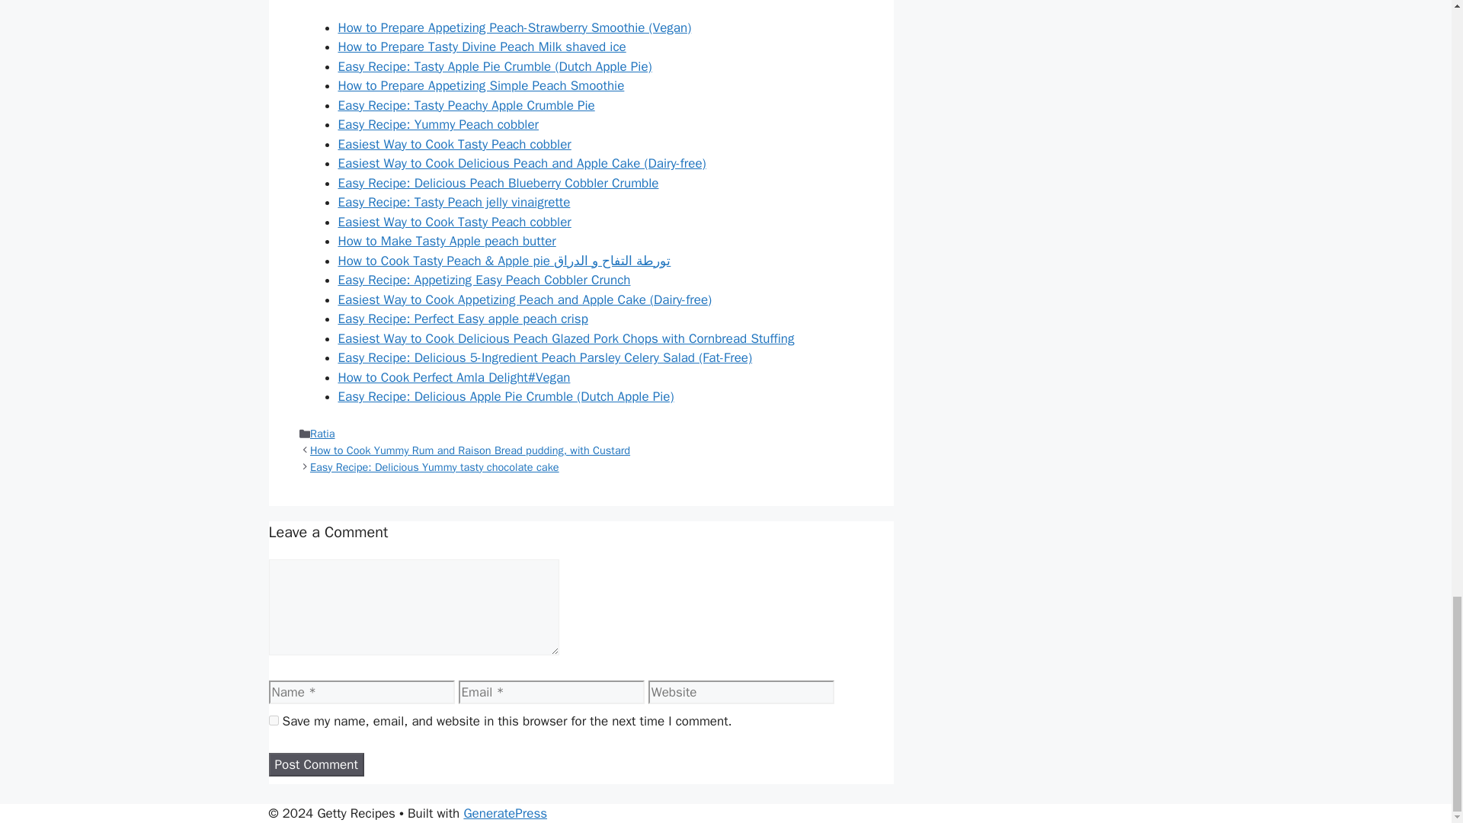 The width and height of the screenshot is (1463, 823). Describe the element at coordinates (454, 222) in the screenshot. I see `Easiest Way to Cook Tasty Peach cobbler` at that location.